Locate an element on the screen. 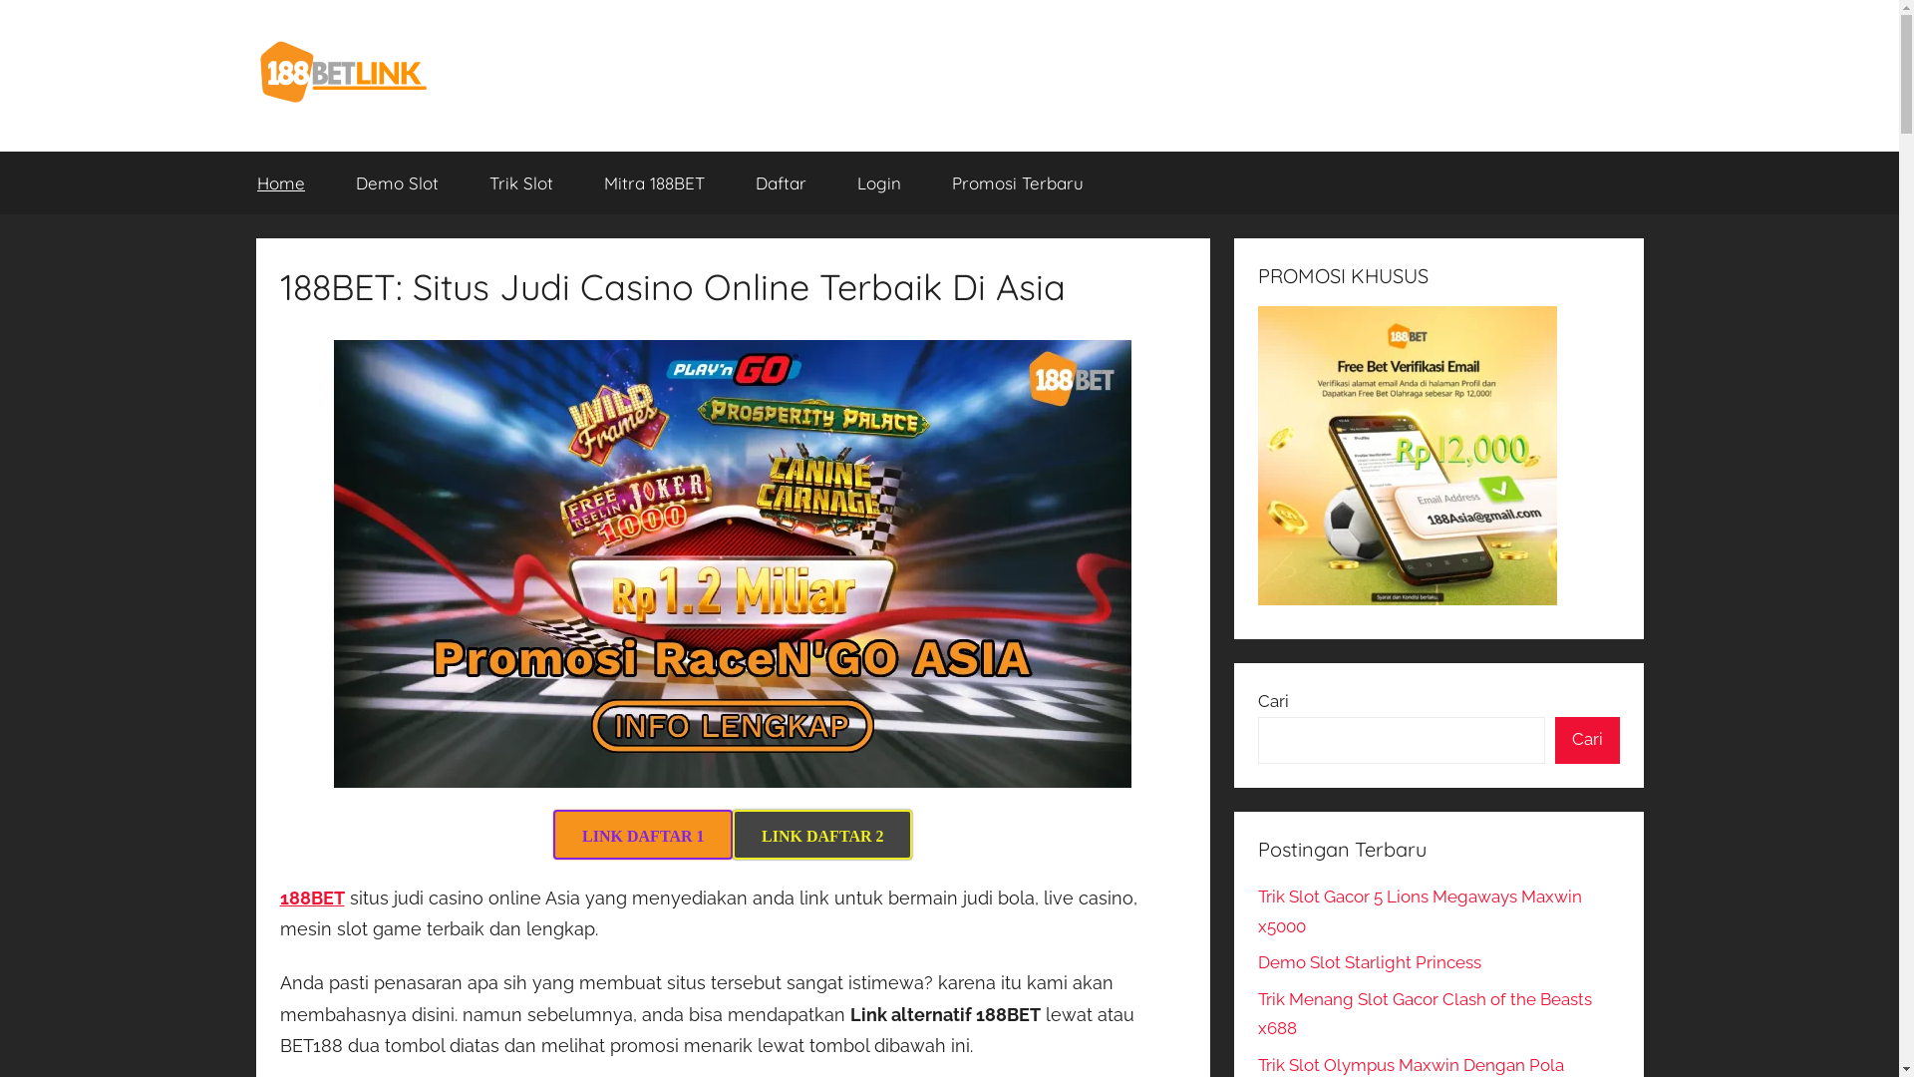 The image size is (1914, 1077). Home is located at coordinates (281, 183).